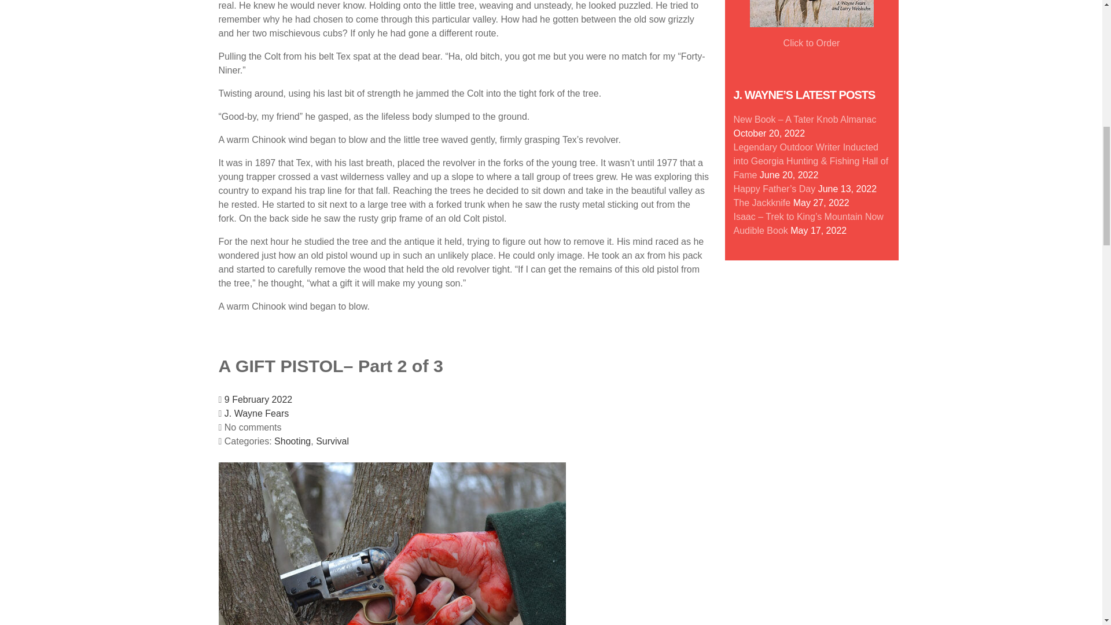  Describe the element at coordinates (332, 441) in the screenshot. I see `Survival` at that location.